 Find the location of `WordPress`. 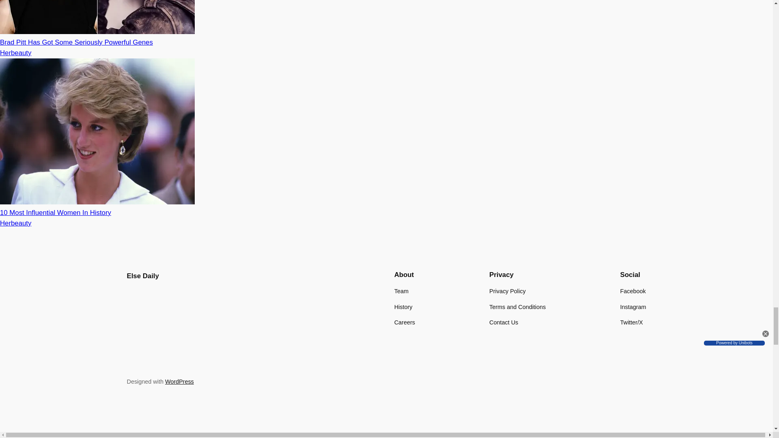

WordPress is located at coordinates (179, 382).